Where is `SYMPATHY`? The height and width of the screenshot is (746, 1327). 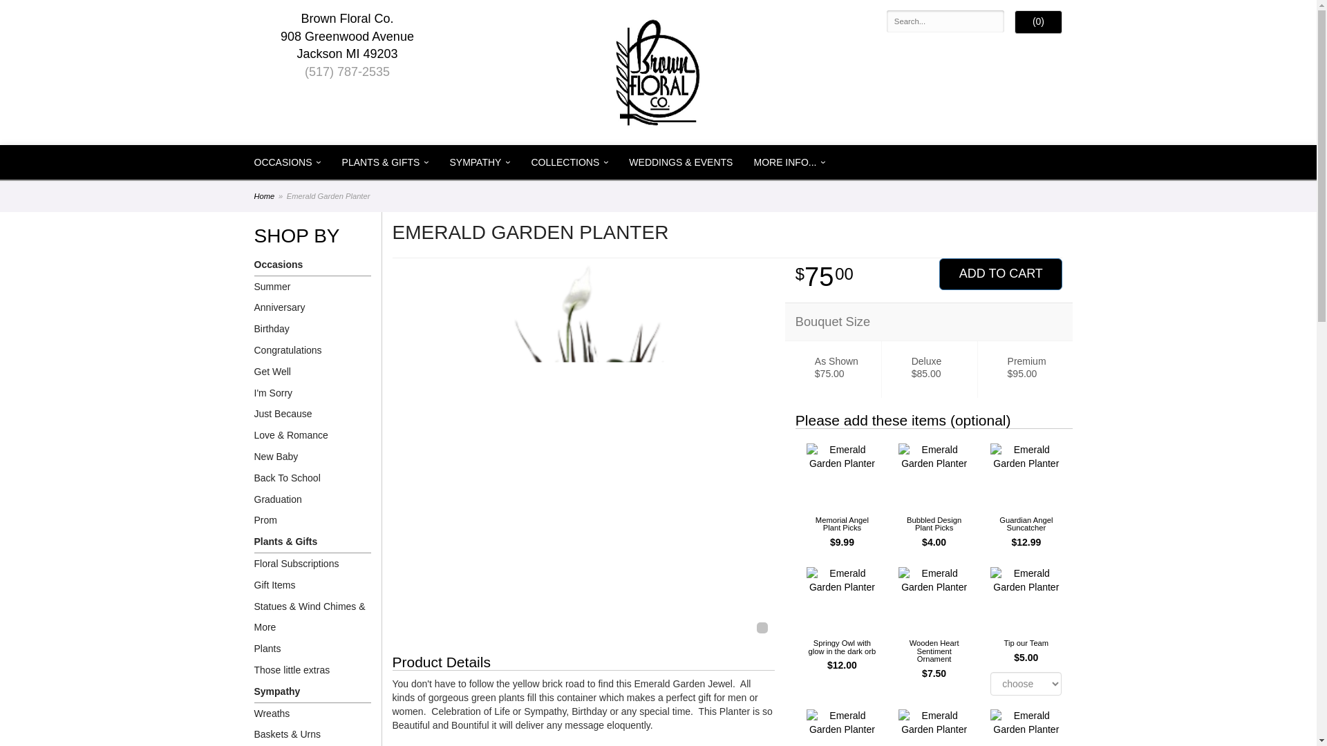
SYMPATHY is located at coordinates (480, 162).